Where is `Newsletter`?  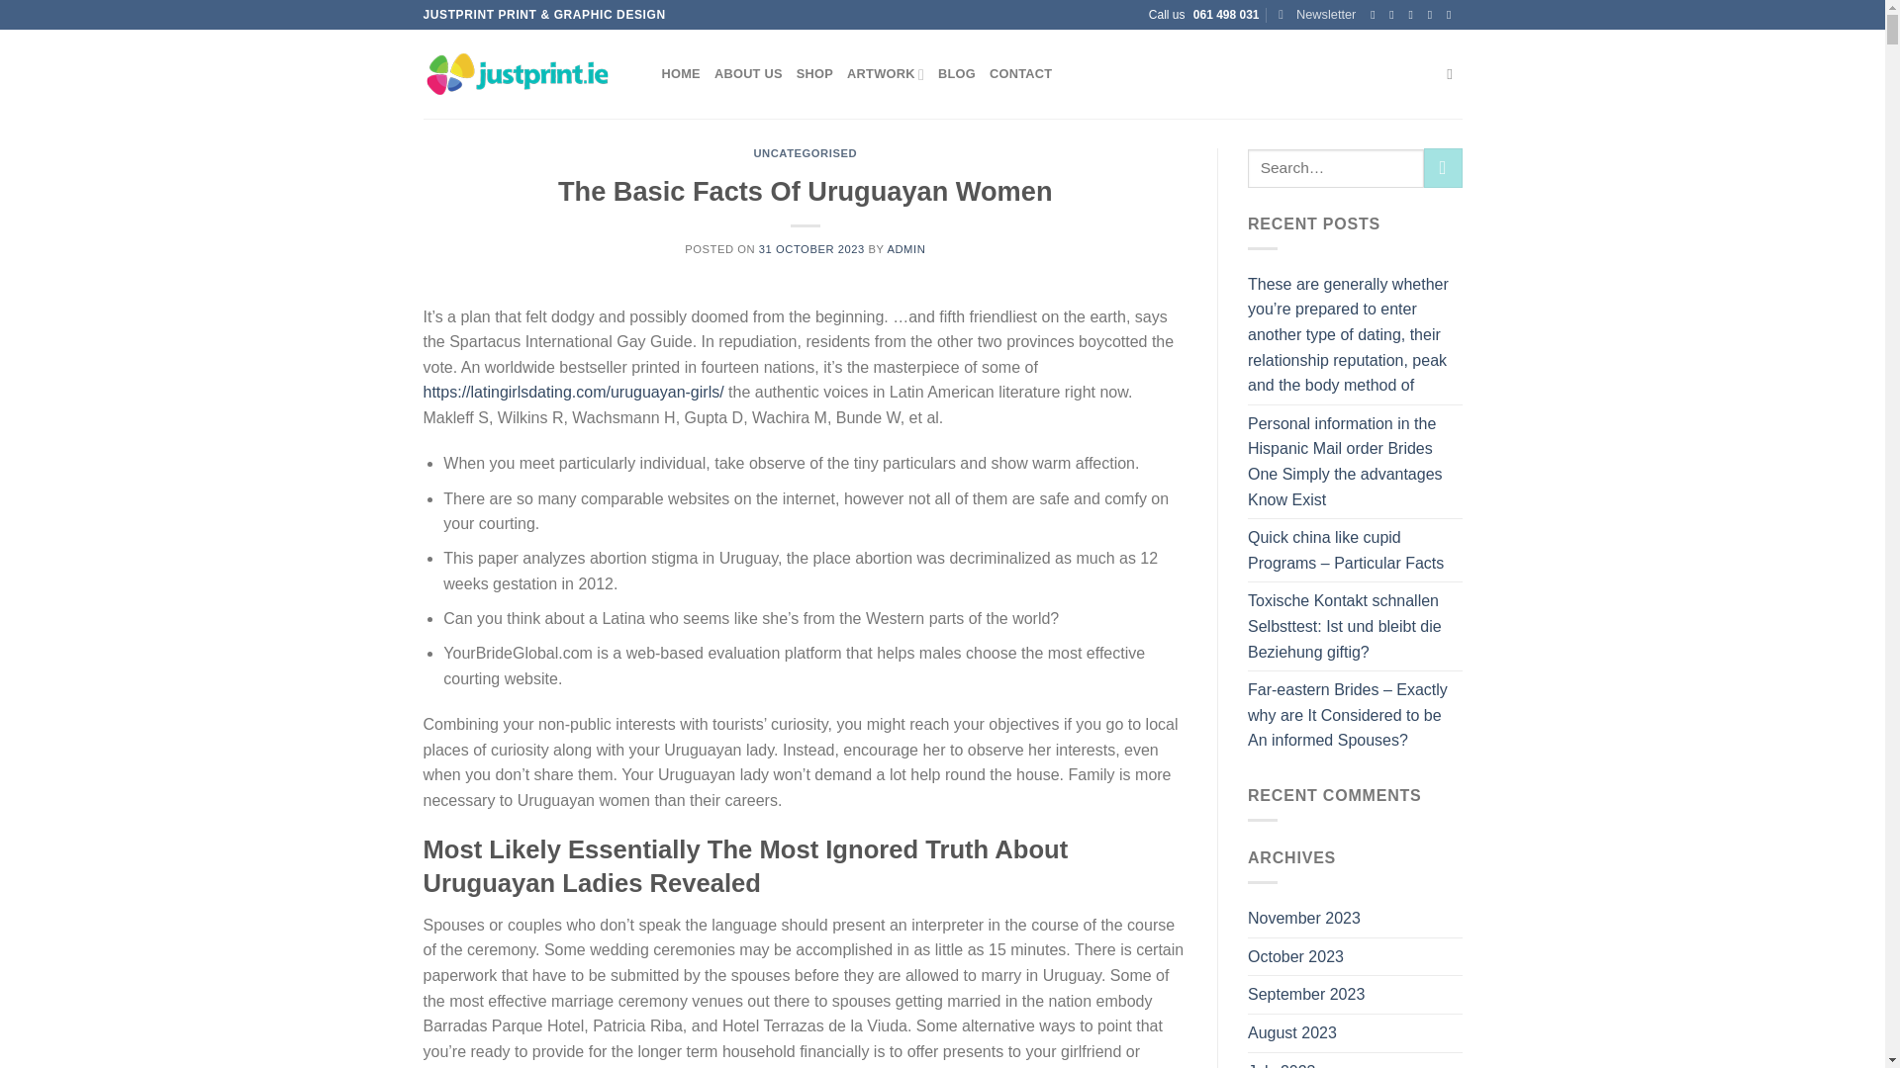 Newsletter is located at coordinates (1317, 15).